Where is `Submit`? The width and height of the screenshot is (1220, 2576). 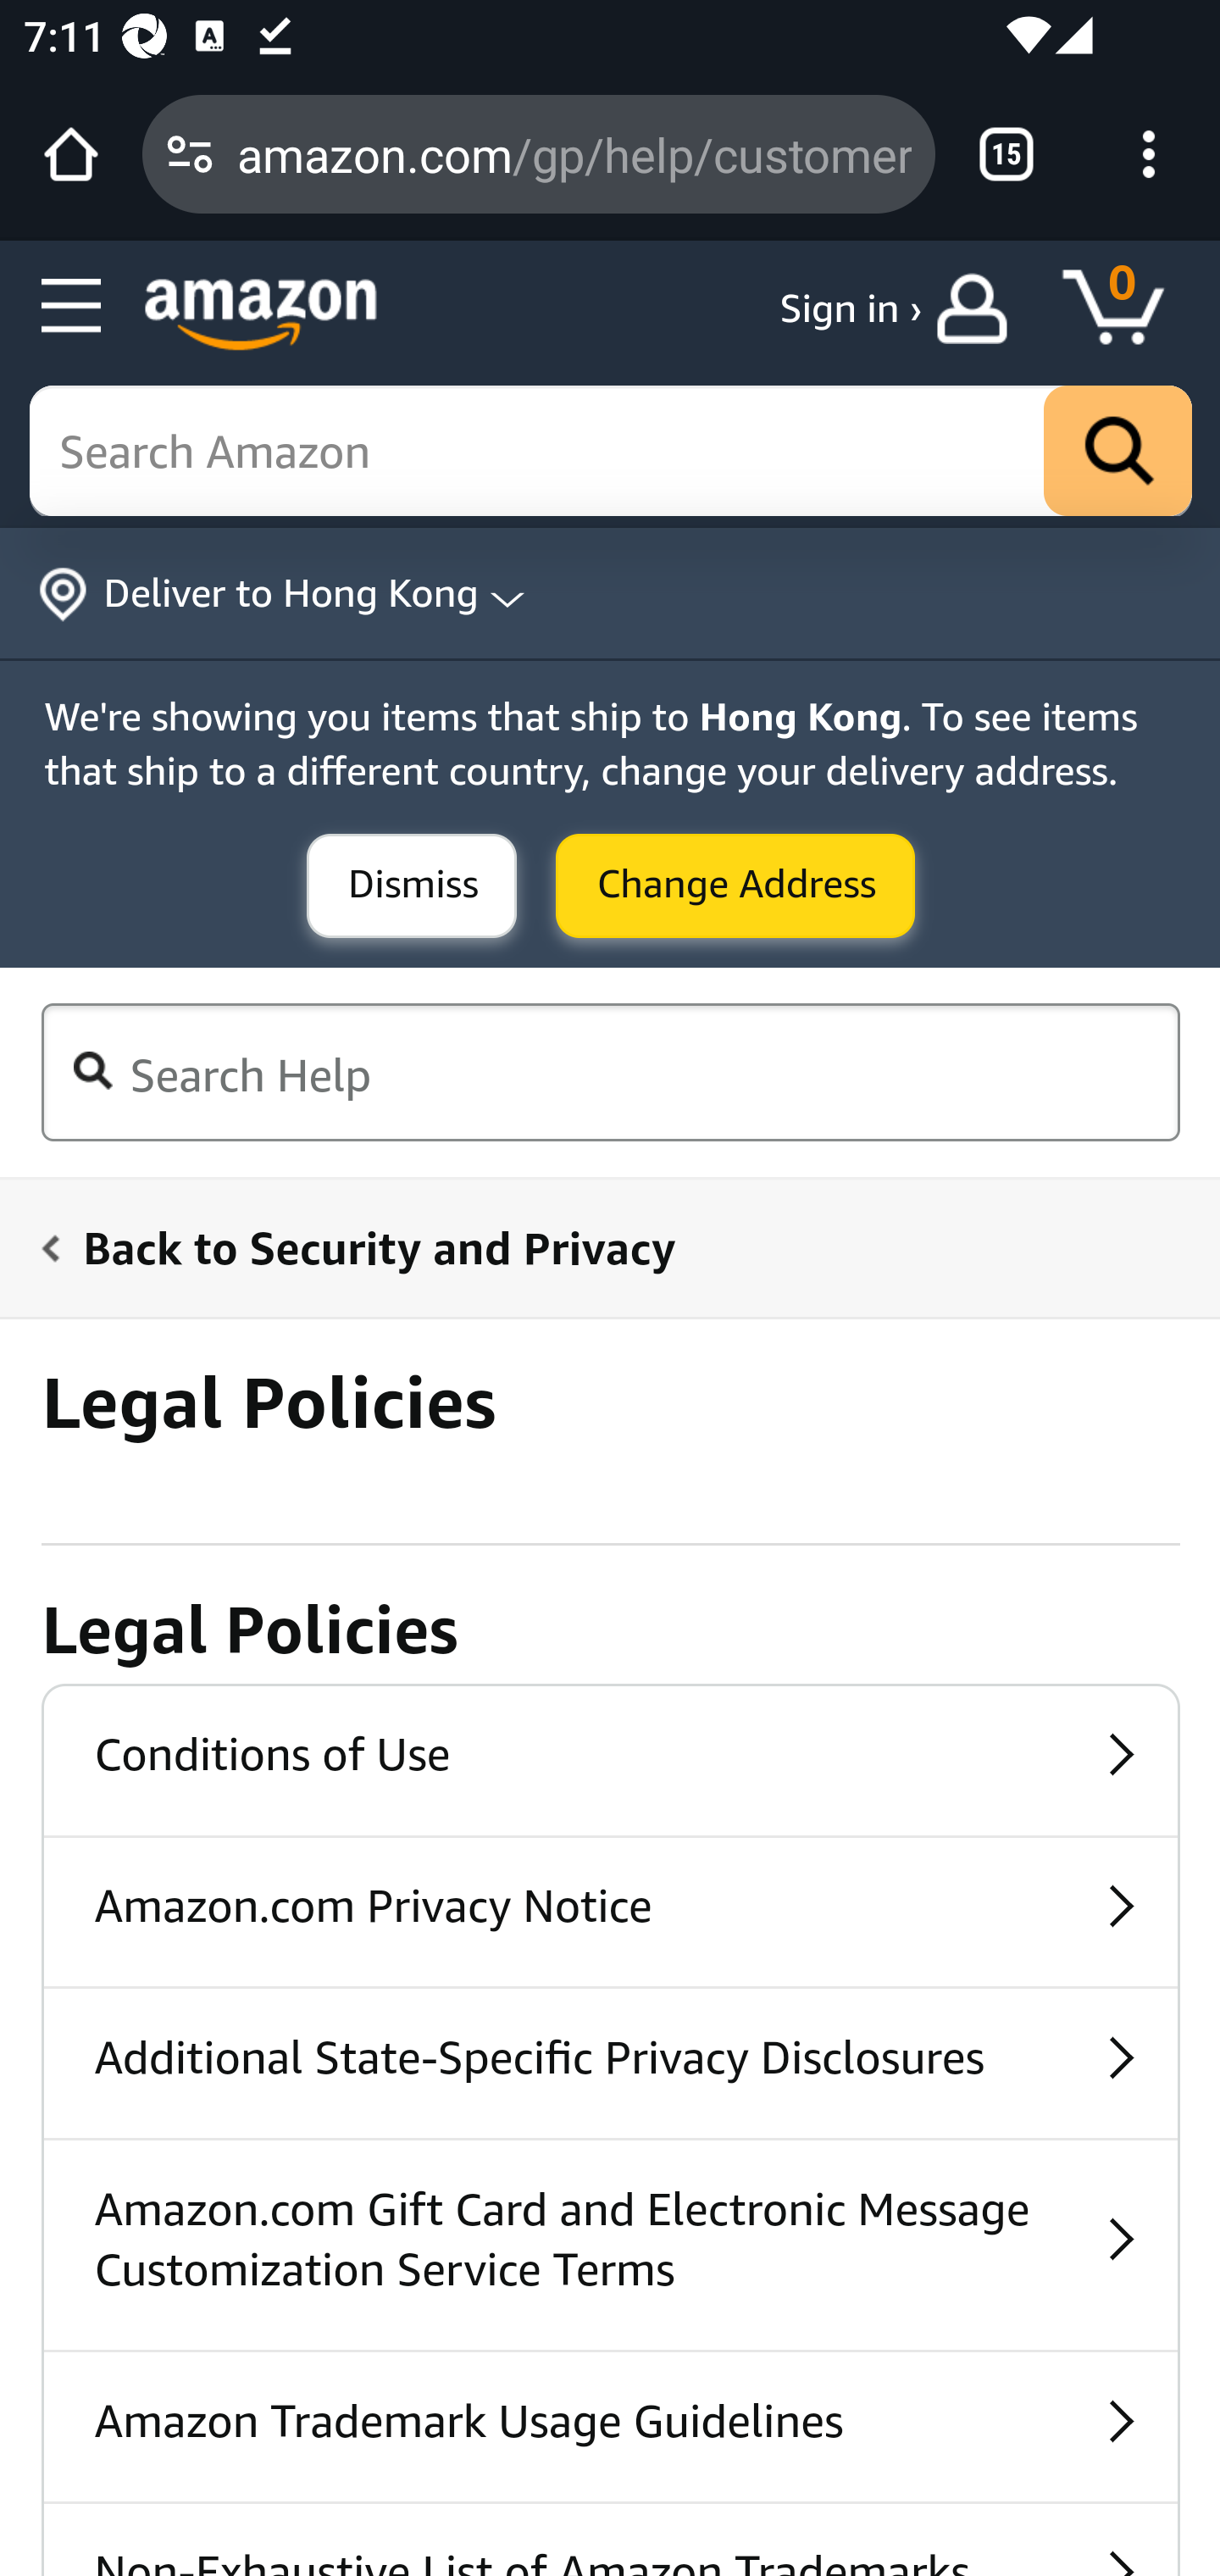
Submit is located at coordinates (412, 887).